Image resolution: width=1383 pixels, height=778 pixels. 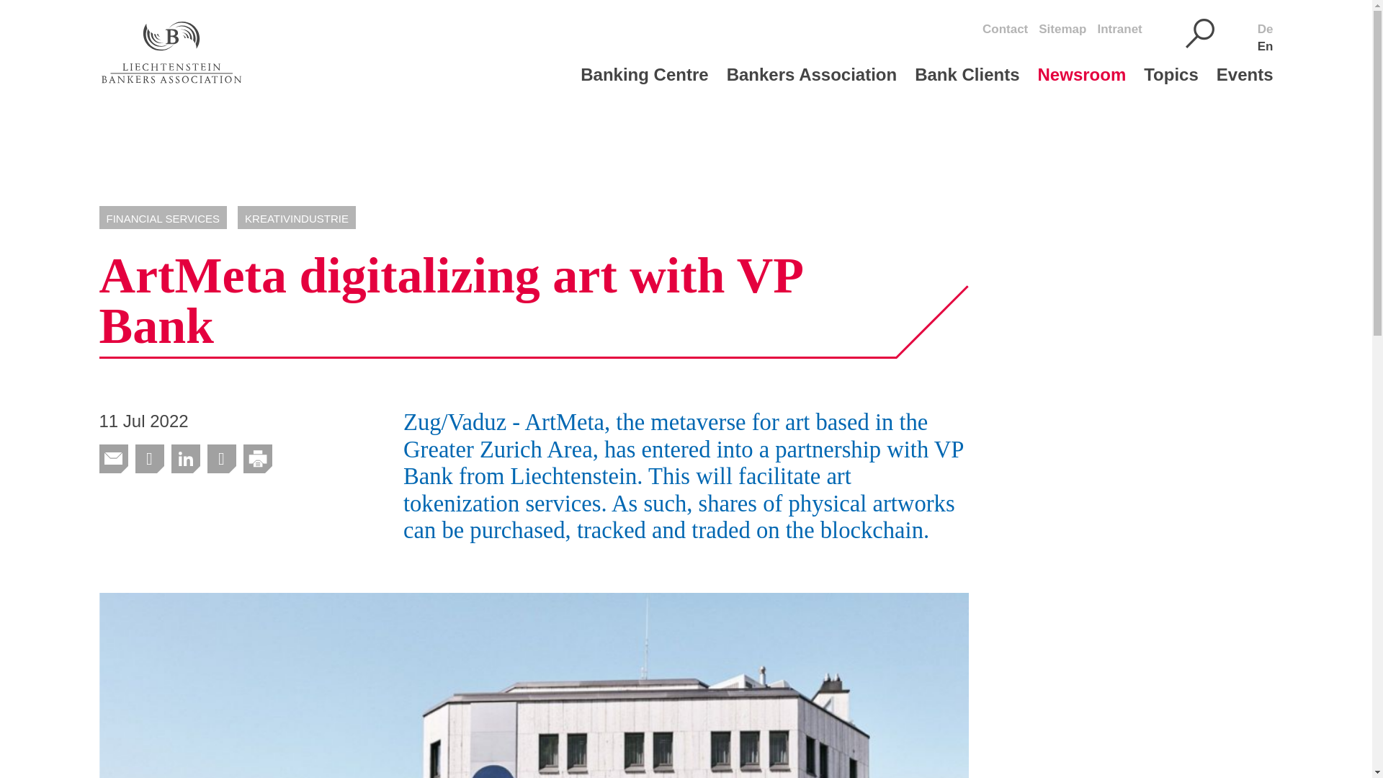 I want to click on Facebook, so click(x=221, y=459).